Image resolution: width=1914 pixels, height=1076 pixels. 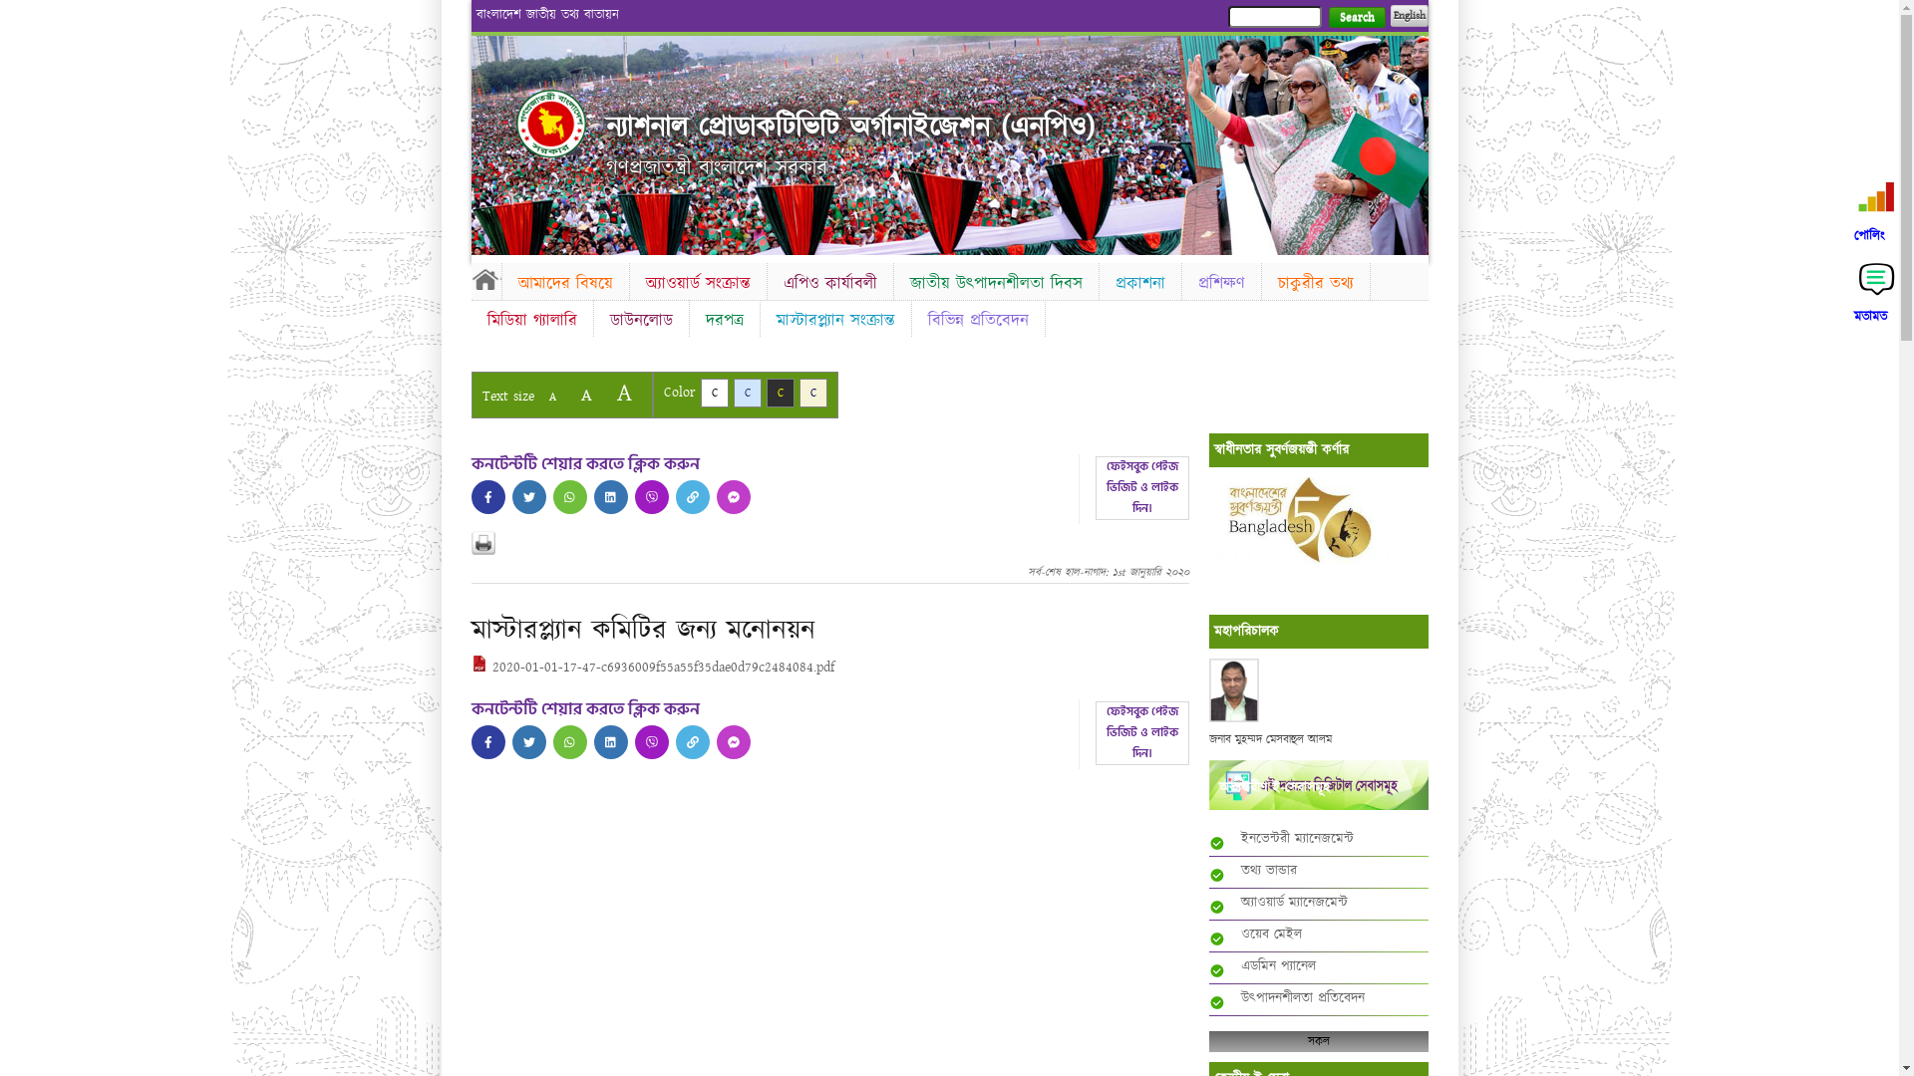 I want to click on English, so click(x=1409, y=16).